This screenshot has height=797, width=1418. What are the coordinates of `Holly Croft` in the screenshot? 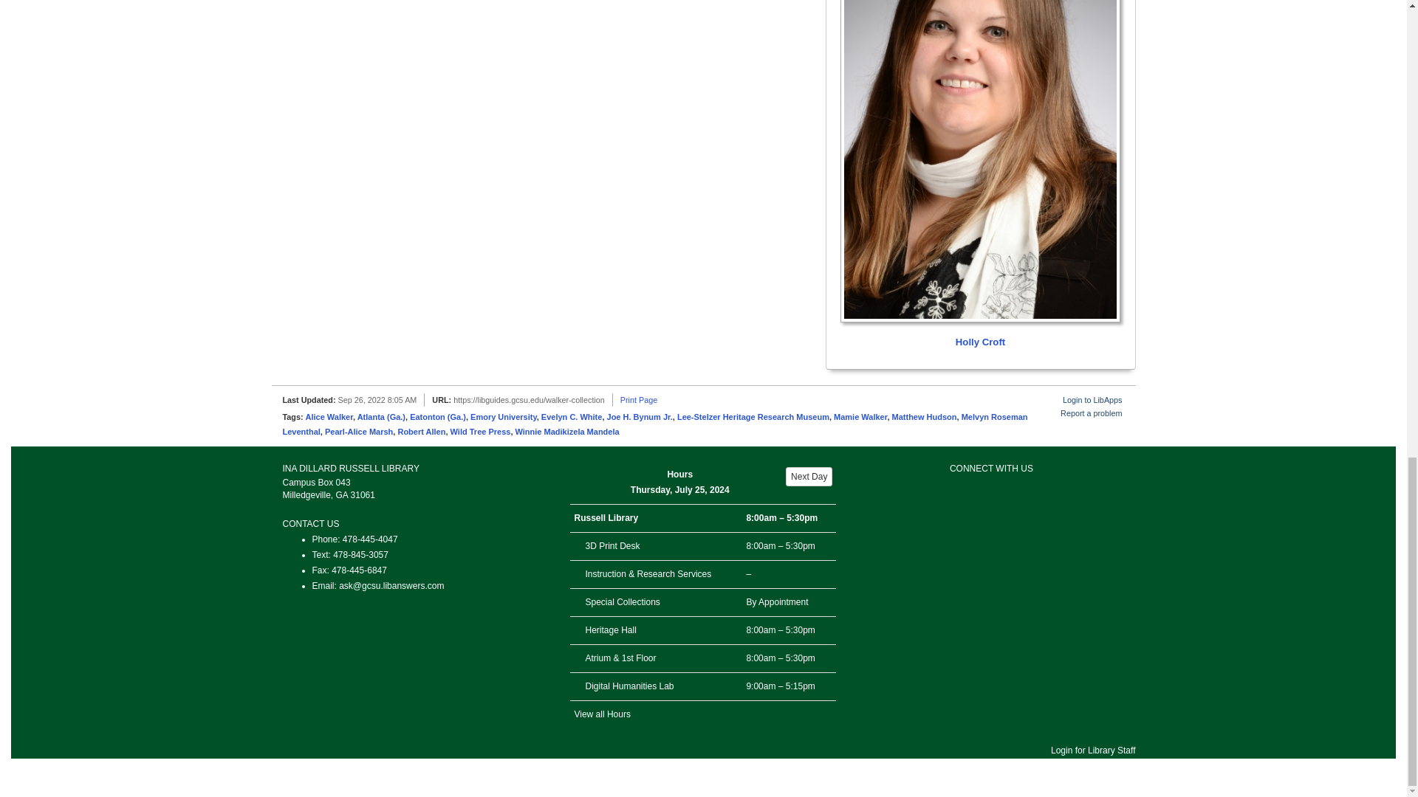 It's located at (980, 175).